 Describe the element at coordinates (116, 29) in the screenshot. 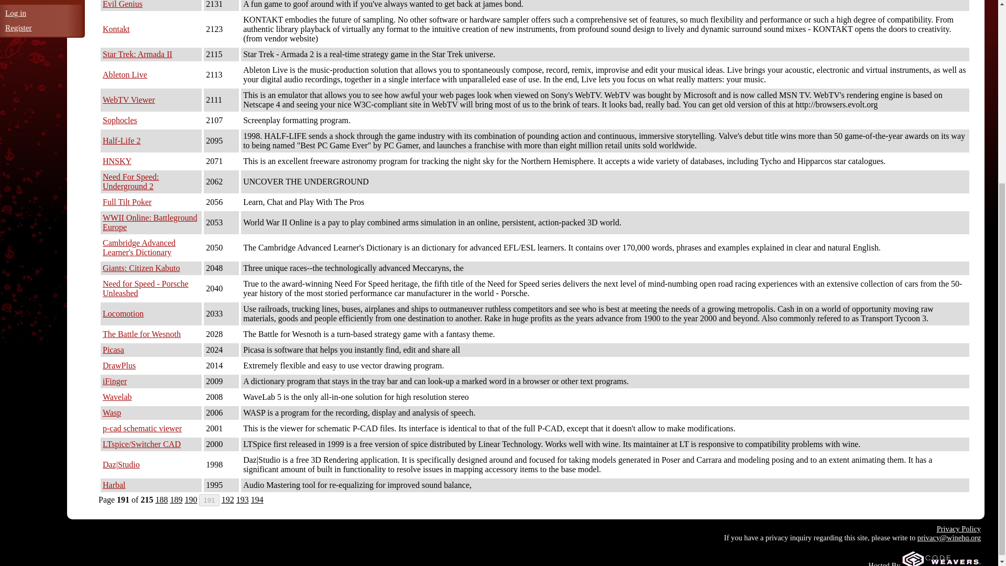

I see `Kontakt` at that location.